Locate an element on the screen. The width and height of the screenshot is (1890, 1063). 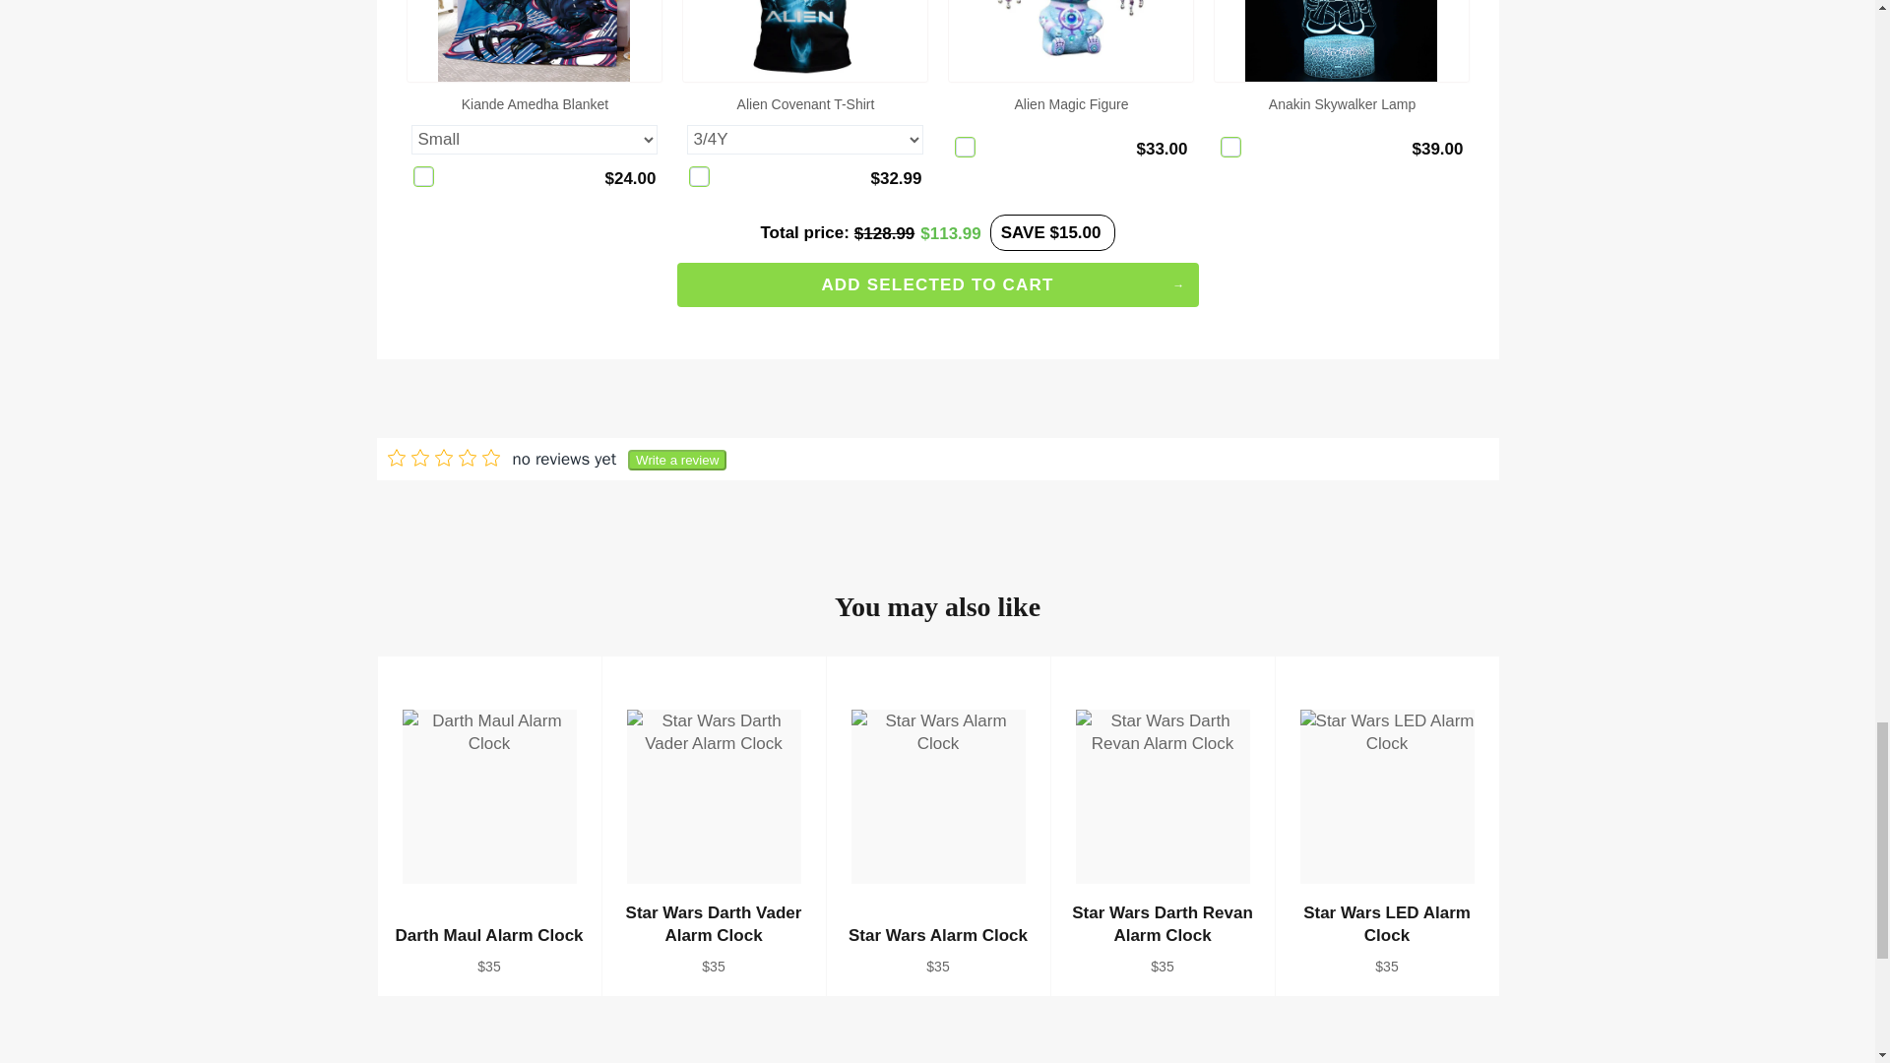
on is located at coordinates (423, 176).